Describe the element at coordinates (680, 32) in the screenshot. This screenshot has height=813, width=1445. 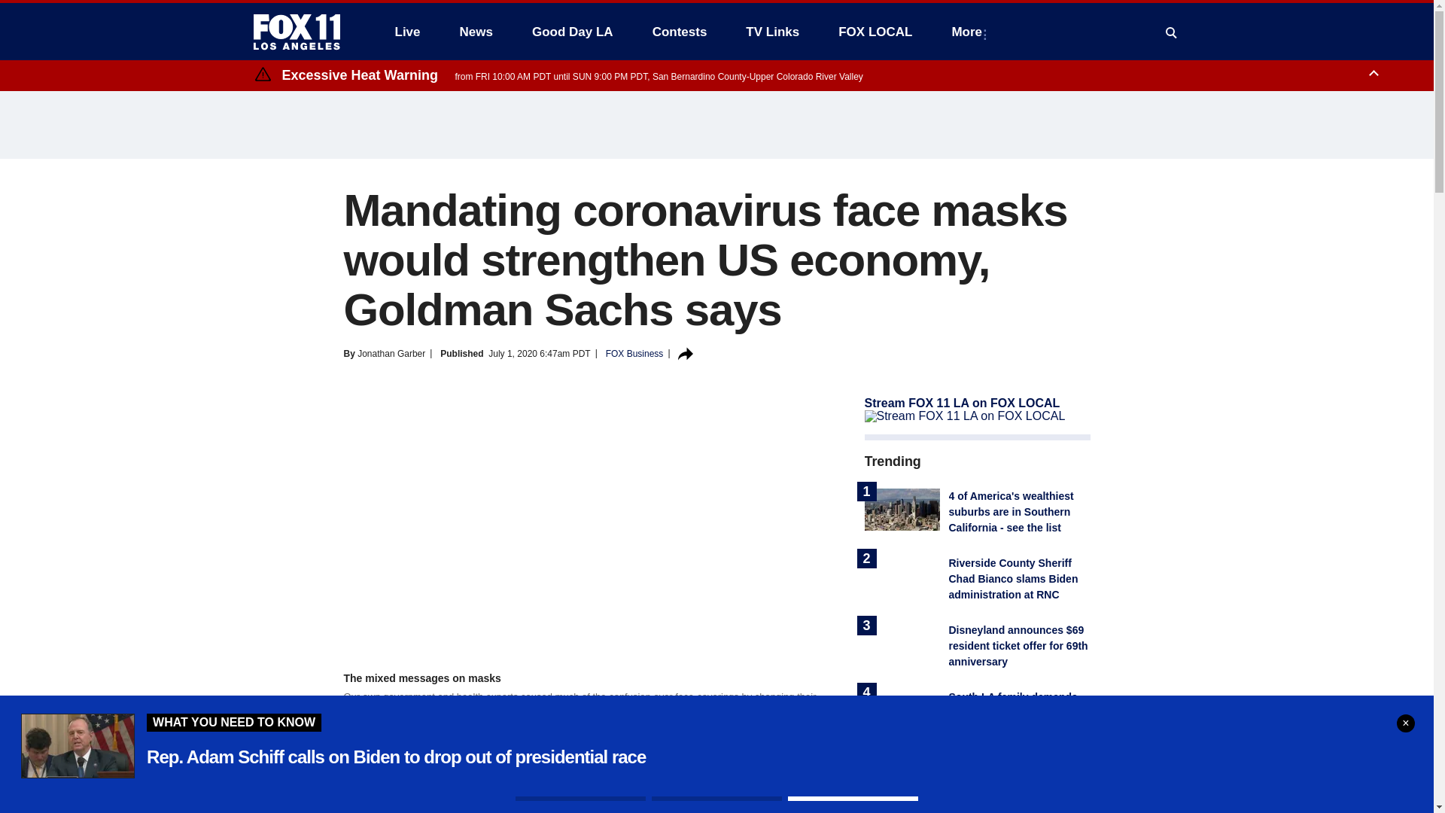
I see `Contests` at that location.